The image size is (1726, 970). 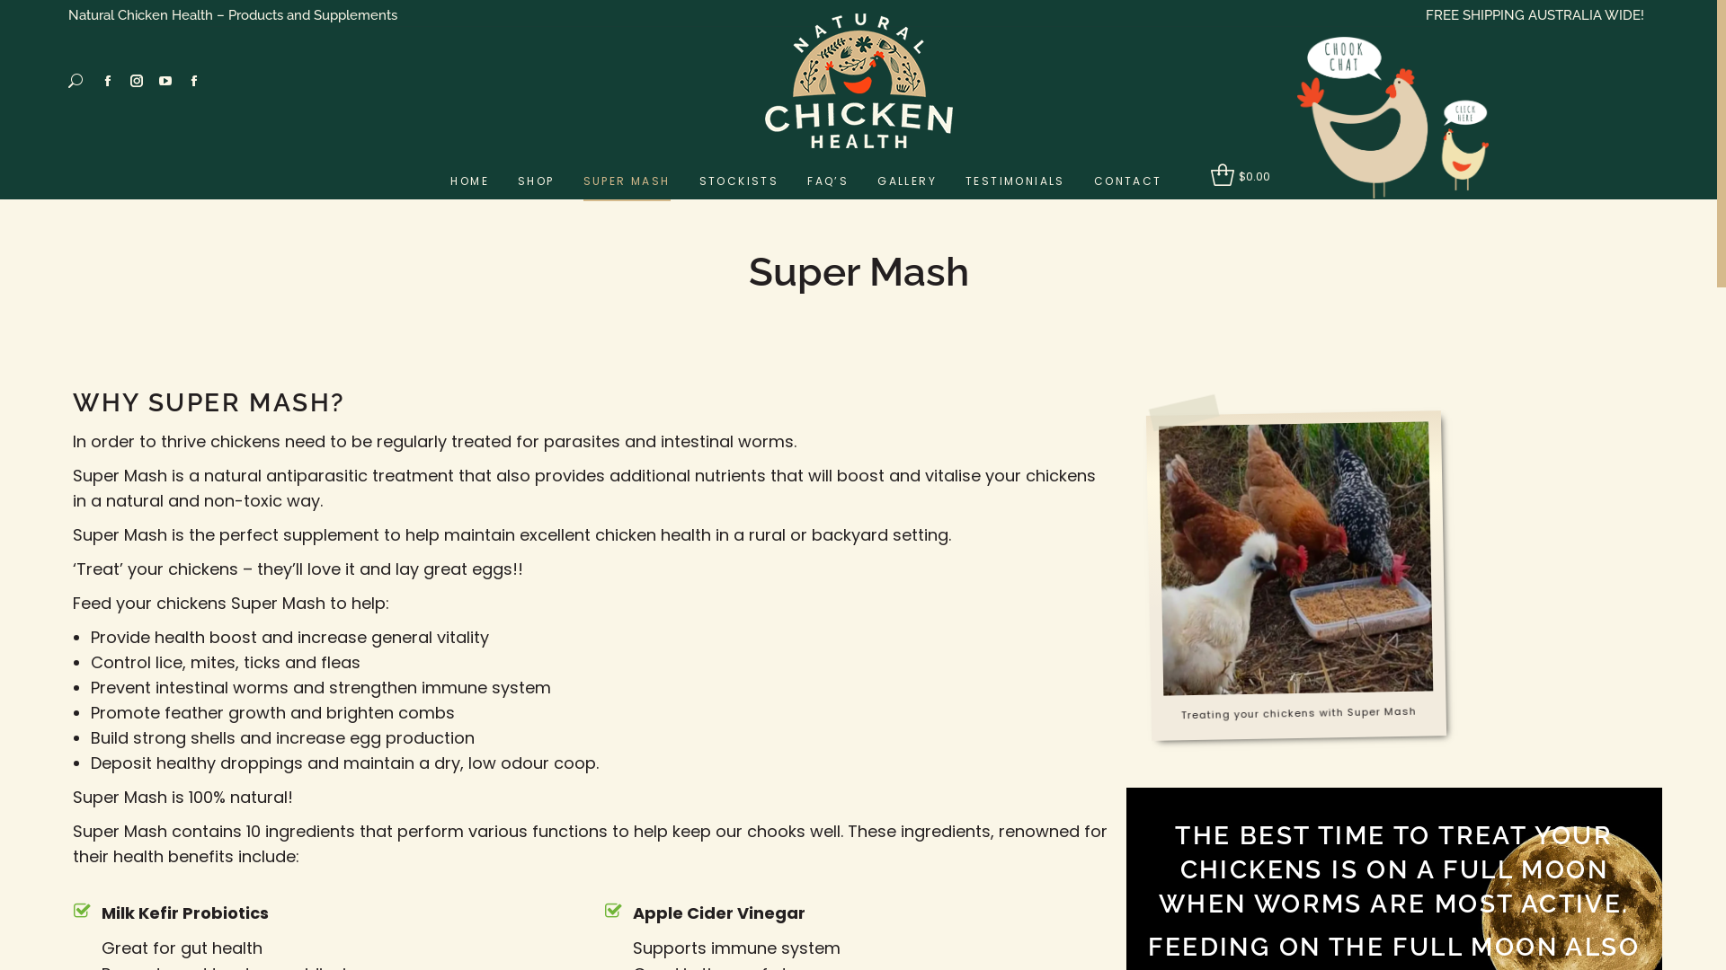 I want to click on Instagram page opens in new window, so click(x=137, y=81).